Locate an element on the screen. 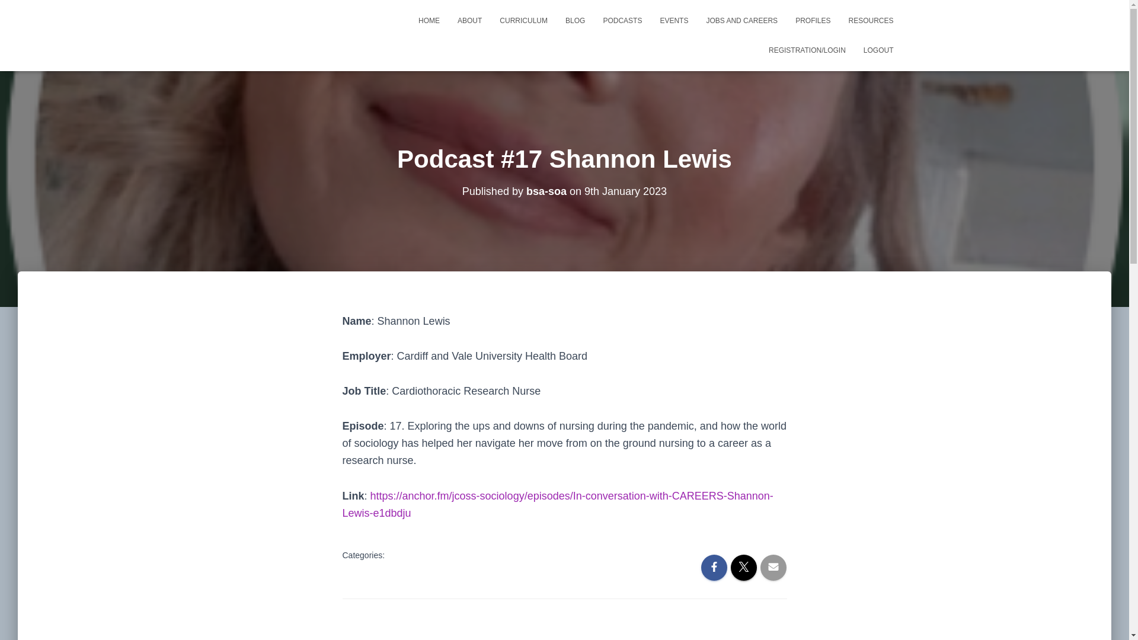  CURRICULUM is located at coordinates (523, 20).